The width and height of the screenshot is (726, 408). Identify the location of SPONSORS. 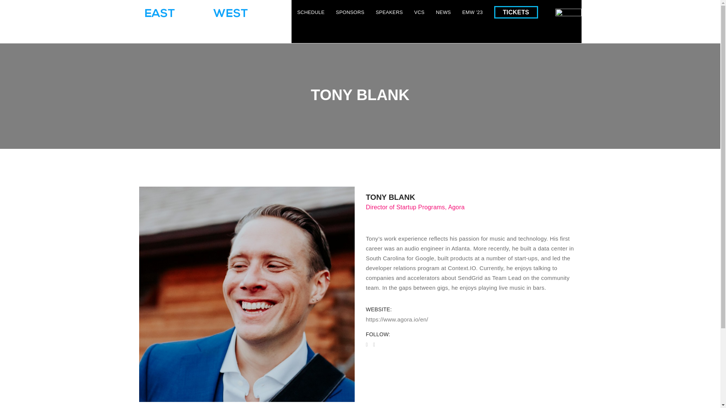
(350, 12).